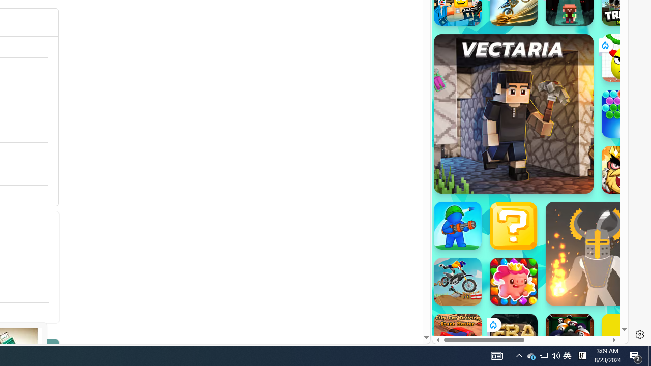 The width and height of the screenshot is (651, 366). What do you see at coordinates (626, 58) in the screenshot?
I see `Draw To Smash: Logic Puzzle Draw To Smash: Logic Puzzle` at bounding box center [626, 58].